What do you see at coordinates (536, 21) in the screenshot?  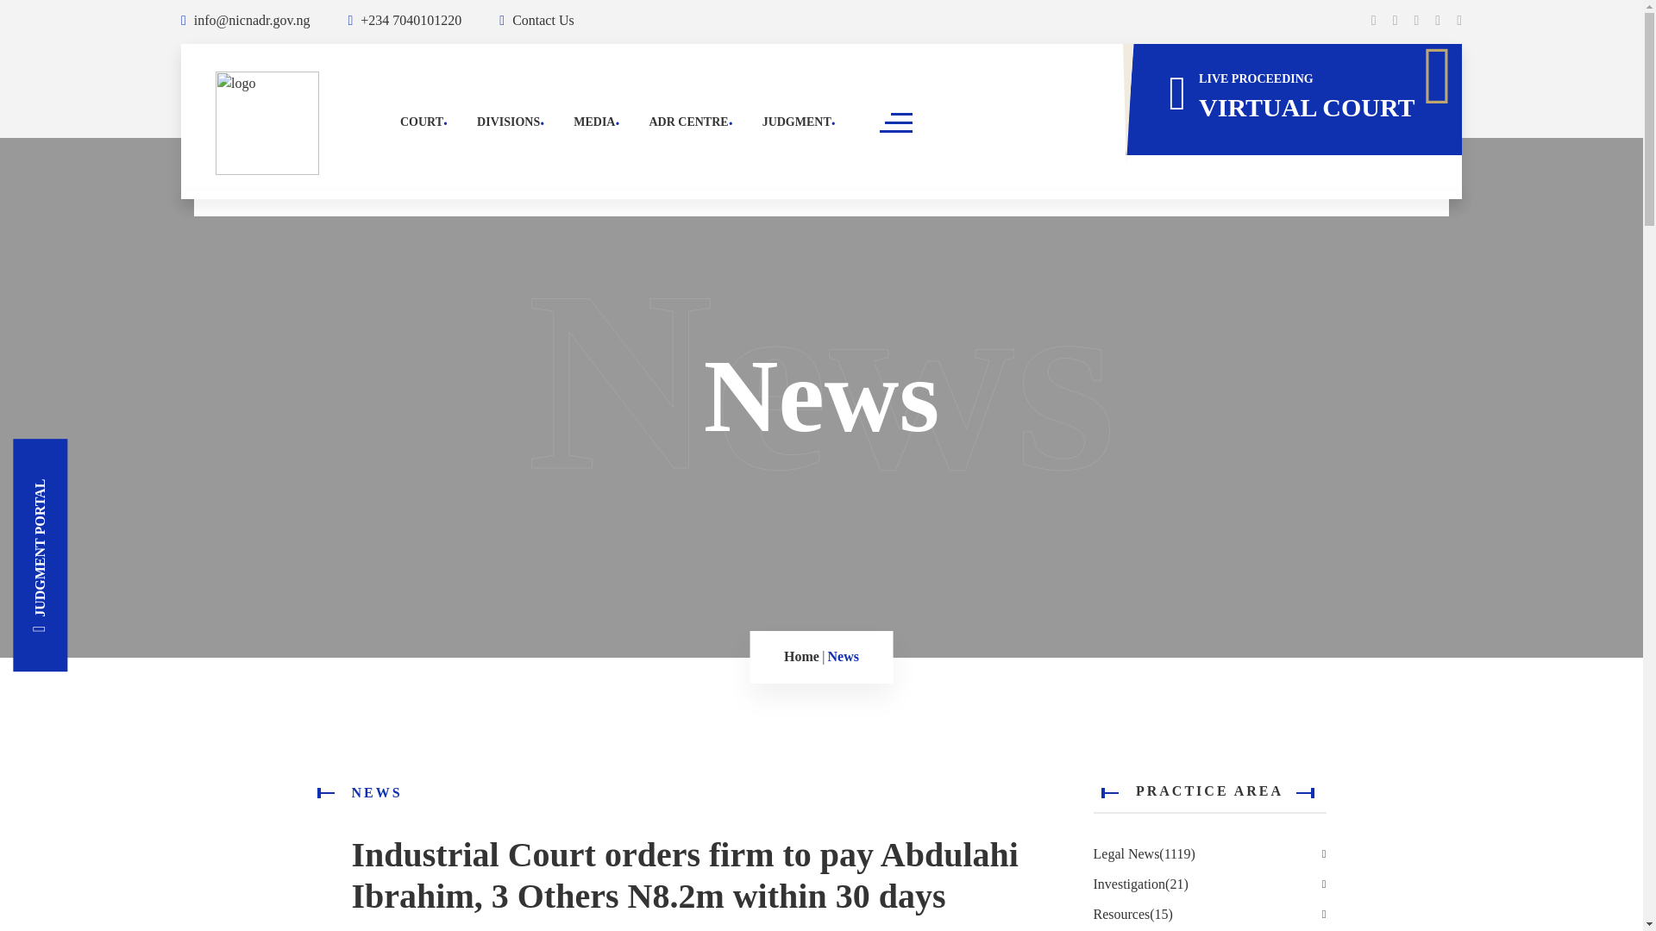 I see `Contact Us` at bounding box center [536, 21].